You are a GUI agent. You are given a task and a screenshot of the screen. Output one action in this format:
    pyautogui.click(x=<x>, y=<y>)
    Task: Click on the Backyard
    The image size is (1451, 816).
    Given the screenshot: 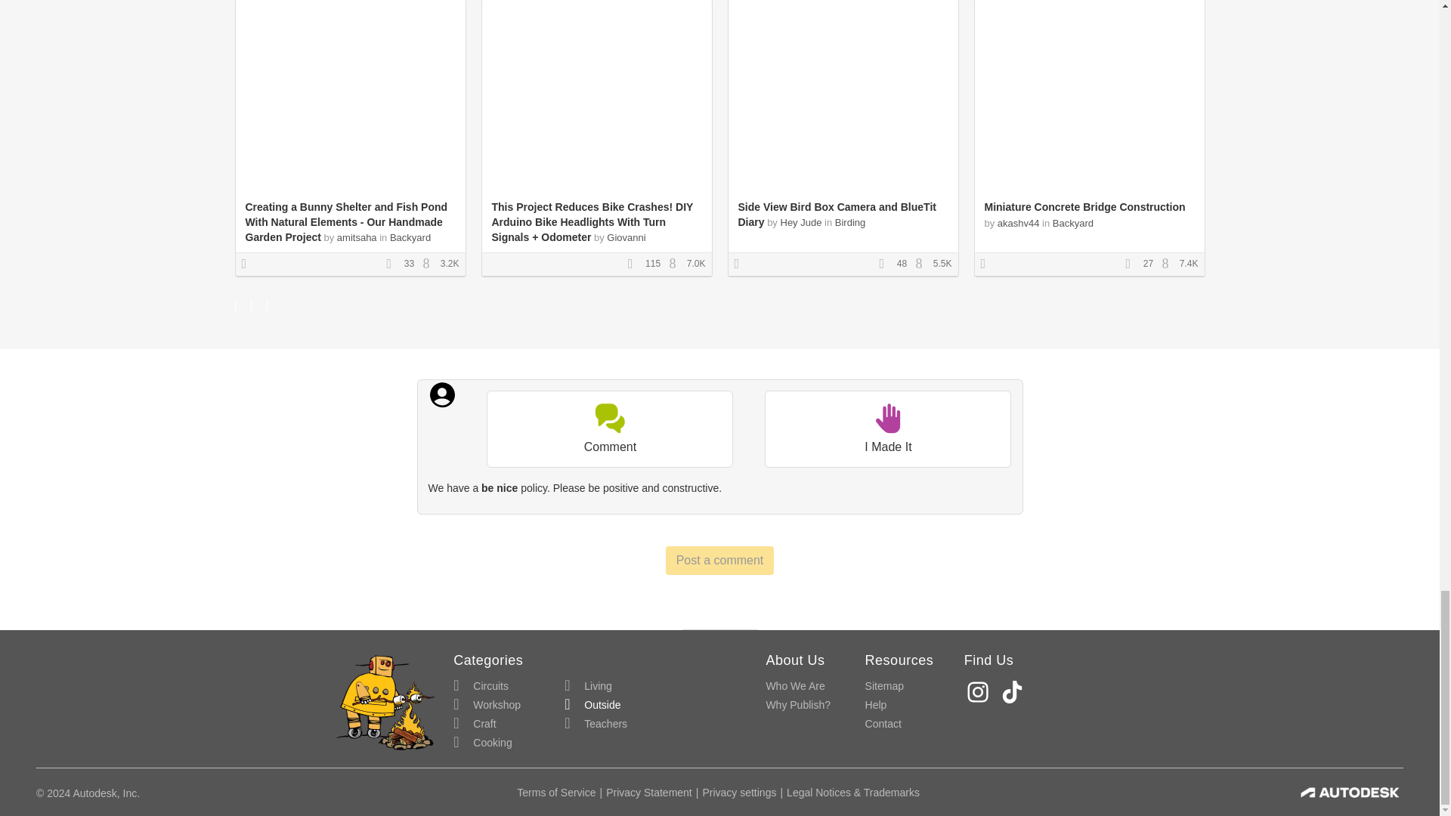 What is the action you would take?
    pyautogui.click(x=410, y=237)
    